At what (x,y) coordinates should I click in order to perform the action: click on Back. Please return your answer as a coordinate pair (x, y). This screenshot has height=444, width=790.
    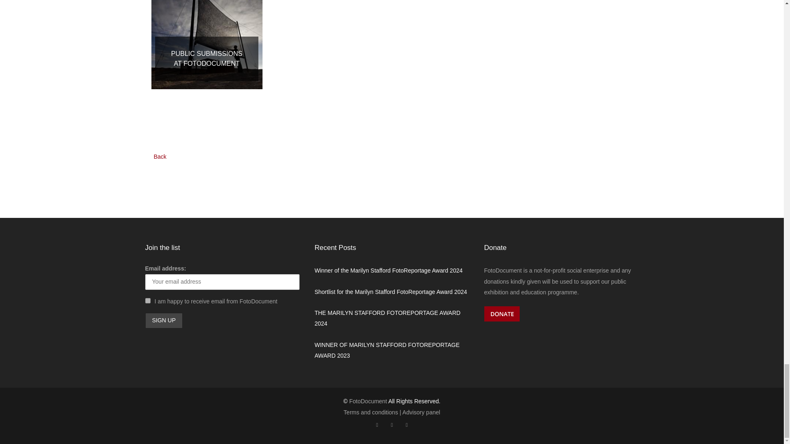
    Looking at the image, I should click on (160, 157).